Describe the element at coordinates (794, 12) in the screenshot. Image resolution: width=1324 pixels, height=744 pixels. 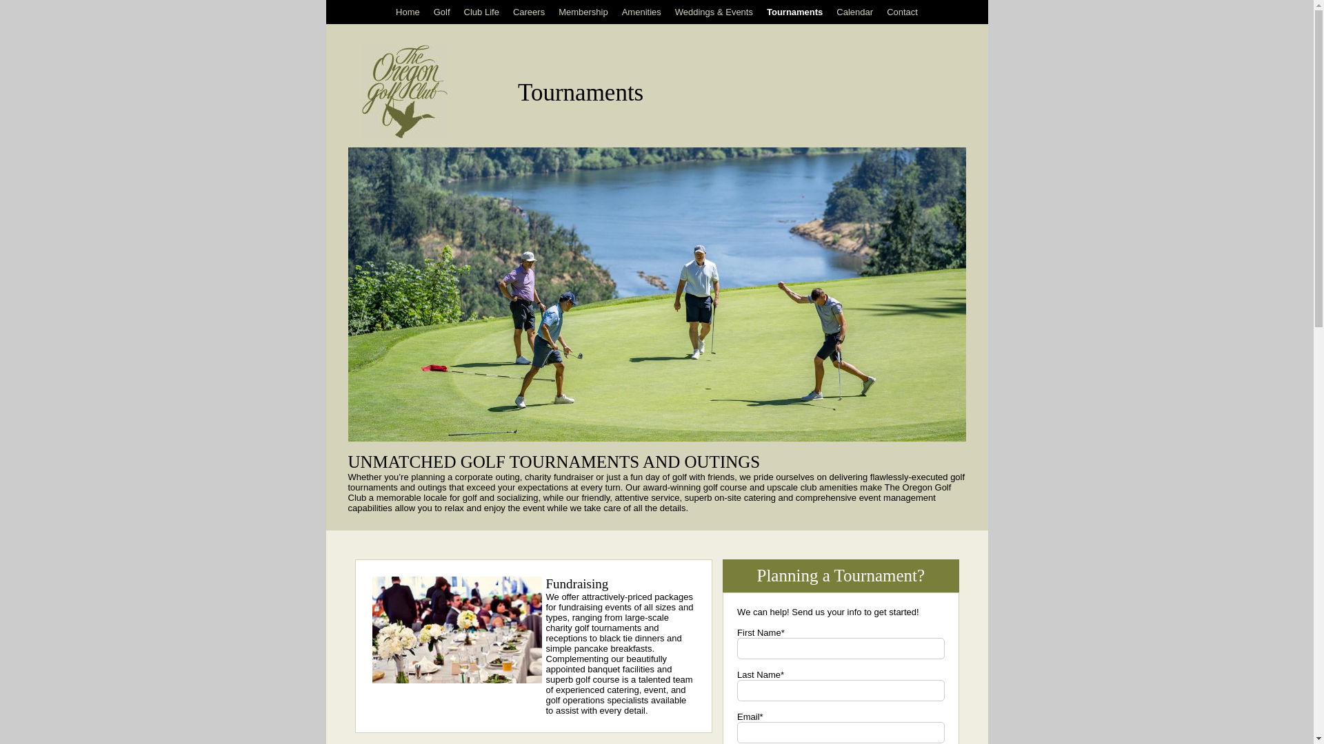
I see `Tournaments` at that location.